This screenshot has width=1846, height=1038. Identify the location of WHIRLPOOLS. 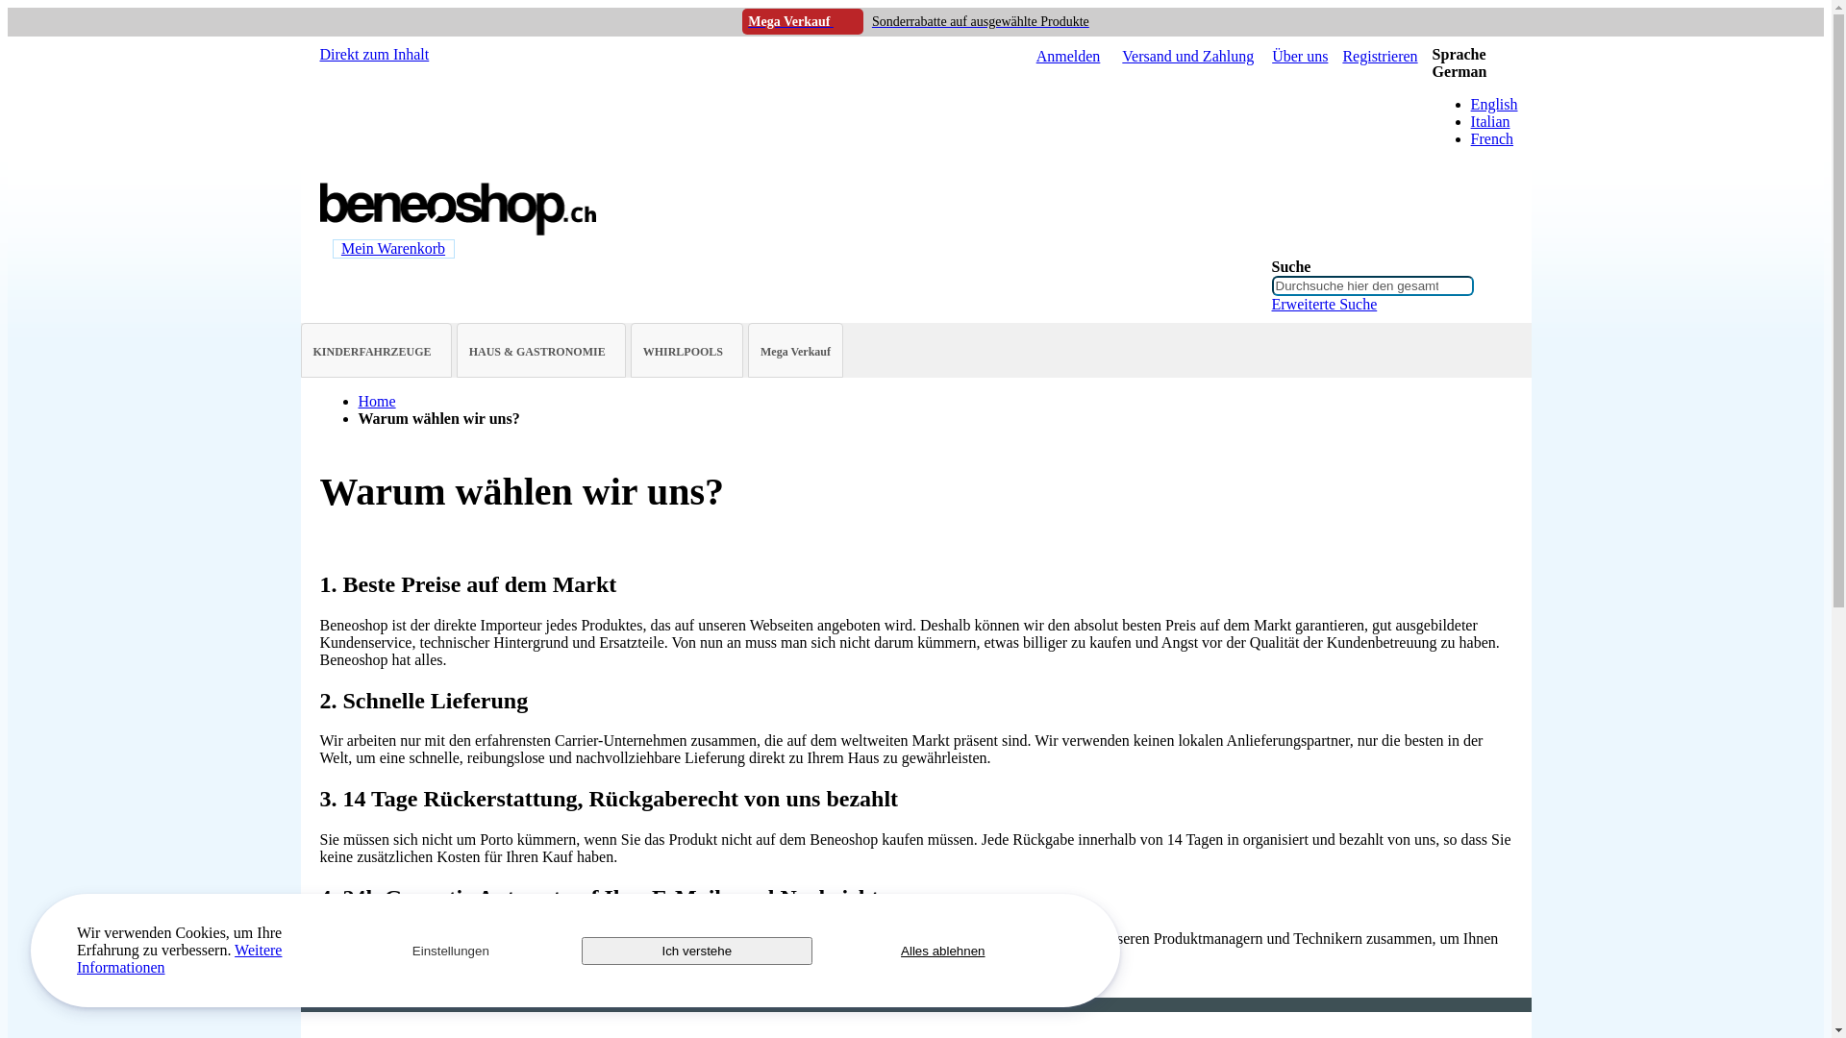
(686, 352).